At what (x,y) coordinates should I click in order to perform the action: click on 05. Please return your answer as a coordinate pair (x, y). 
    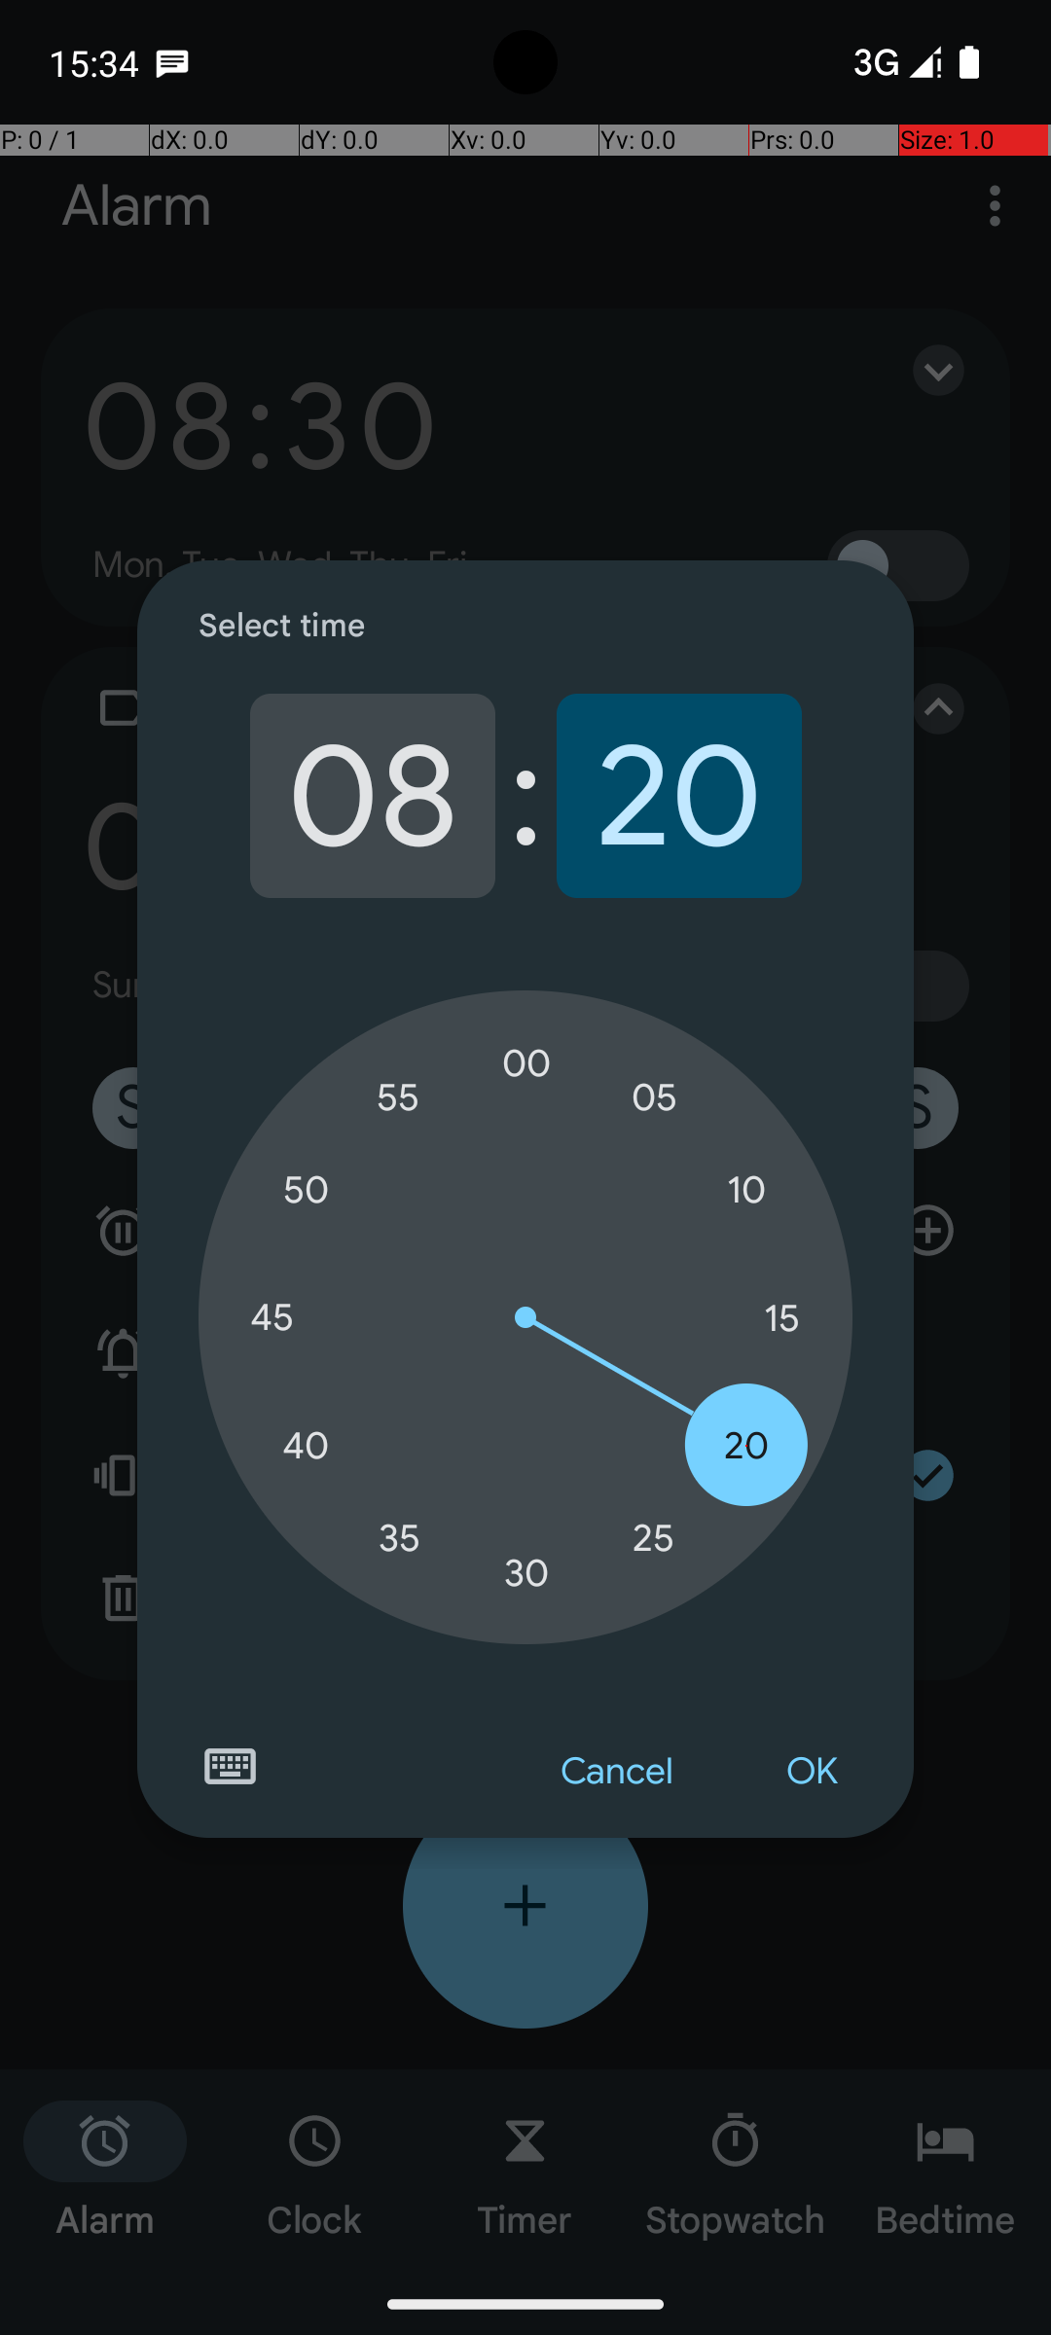
    Looking at the image, I should click on (654, 1097).